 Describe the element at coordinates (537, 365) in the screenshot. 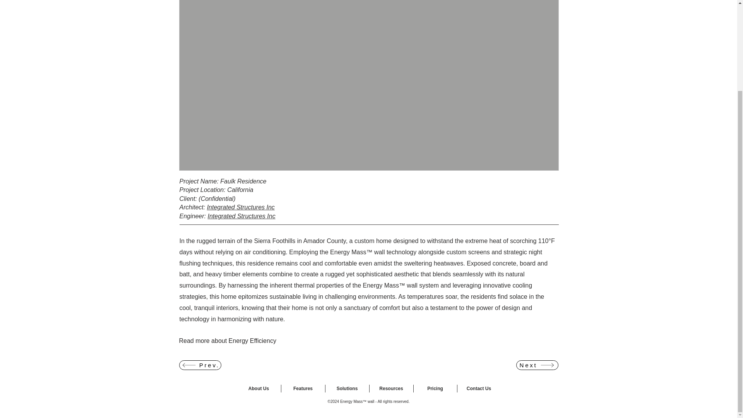

I see `Next` at that location.